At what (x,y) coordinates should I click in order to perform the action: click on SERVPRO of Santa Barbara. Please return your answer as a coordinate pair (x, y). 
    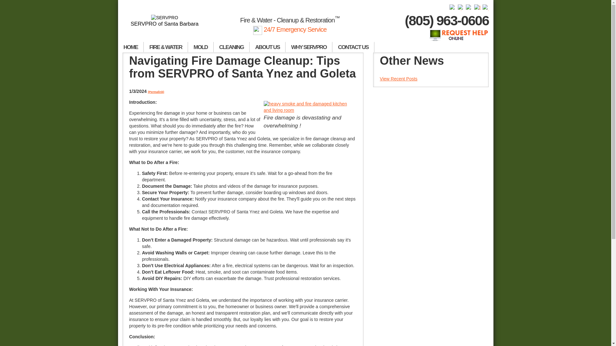
    Looking at the image, I should click on (165, 21).